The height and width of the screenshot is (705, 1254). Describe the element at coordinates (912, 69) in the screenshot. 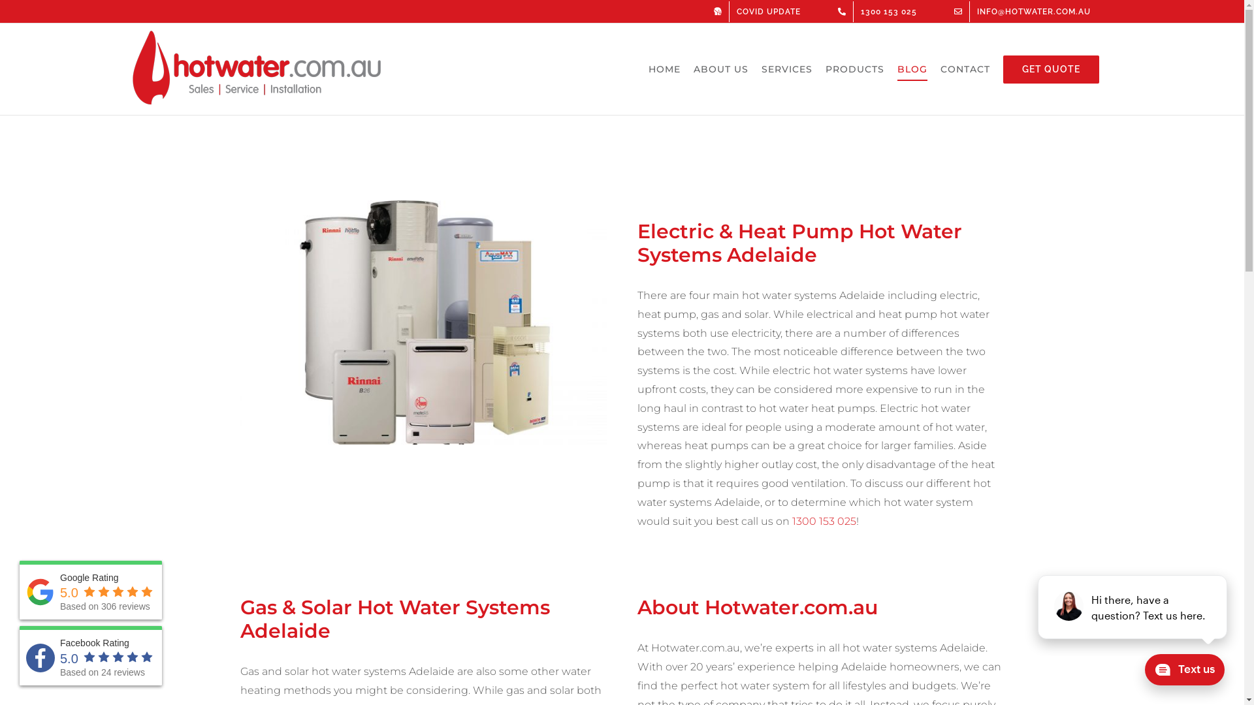

I see `BLOG` at that location.